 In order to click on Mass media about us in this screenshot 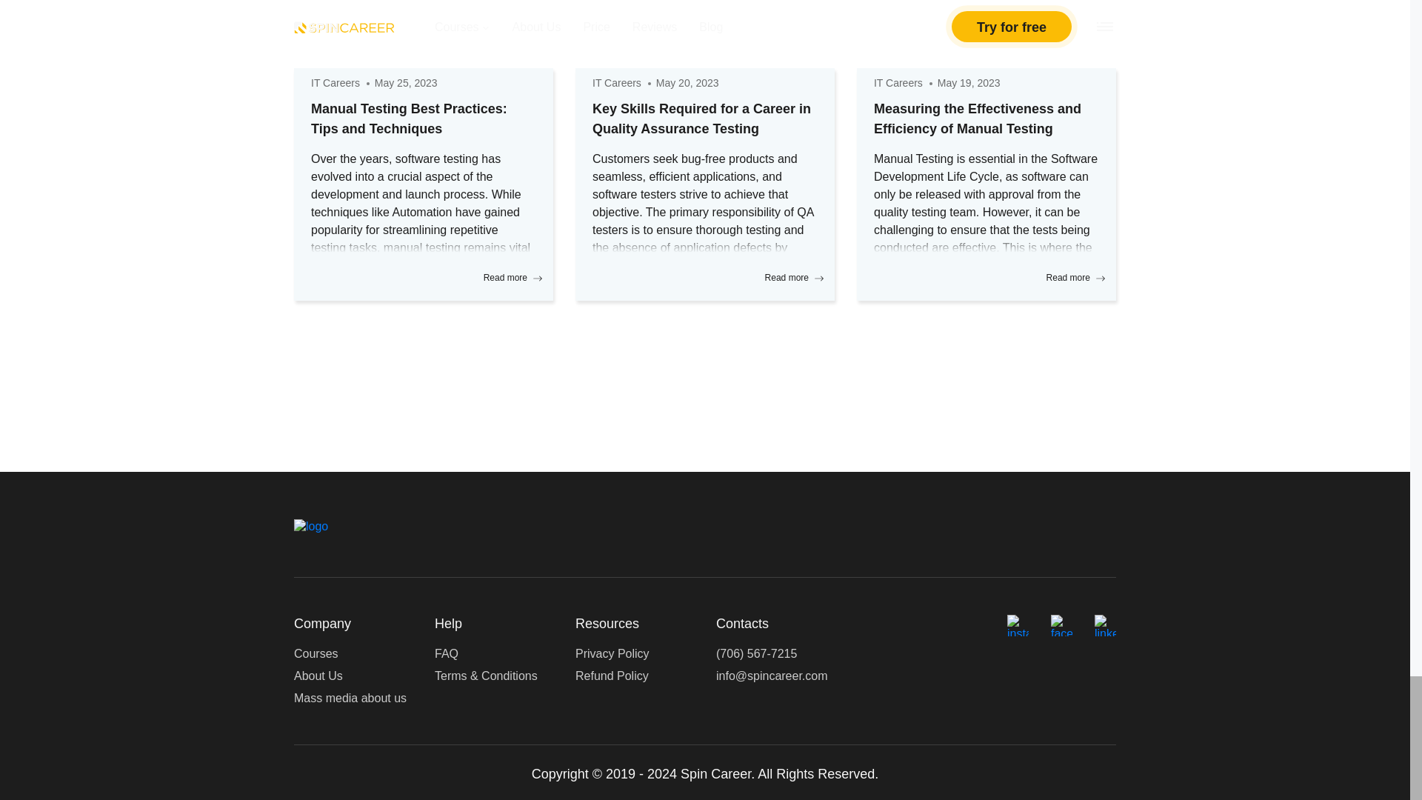, I will do `click(350, 698)`.